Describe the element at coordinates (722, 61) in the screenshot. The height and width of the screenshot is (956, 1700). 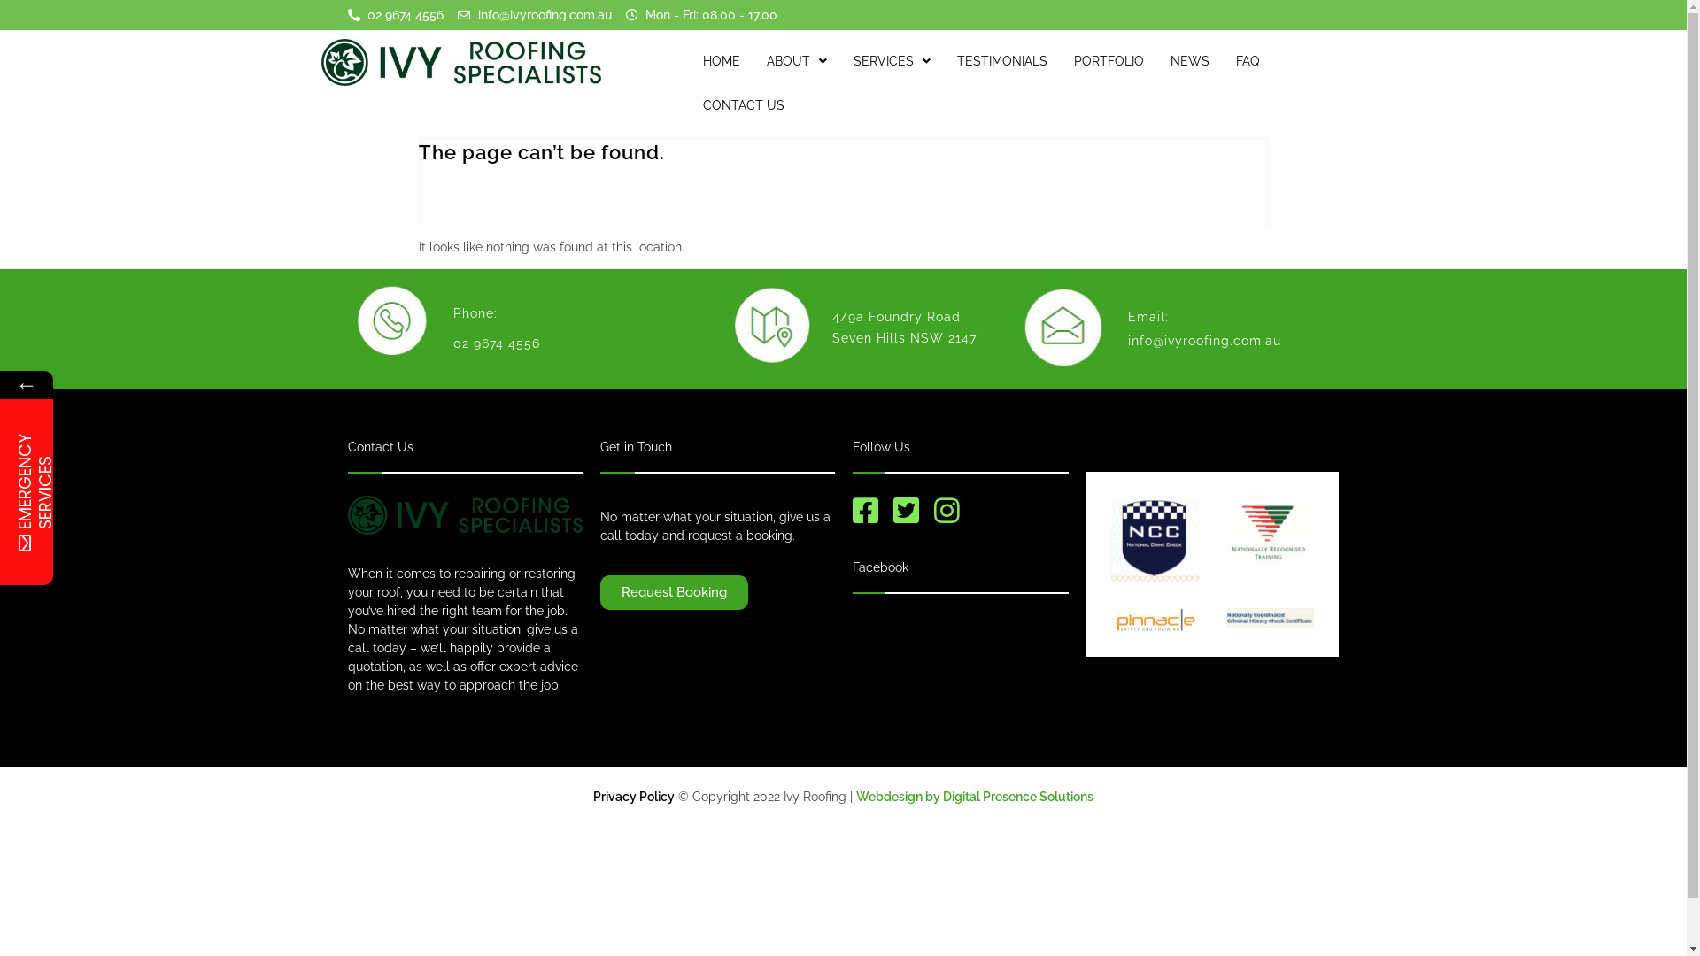
I see `HOME` at that location.